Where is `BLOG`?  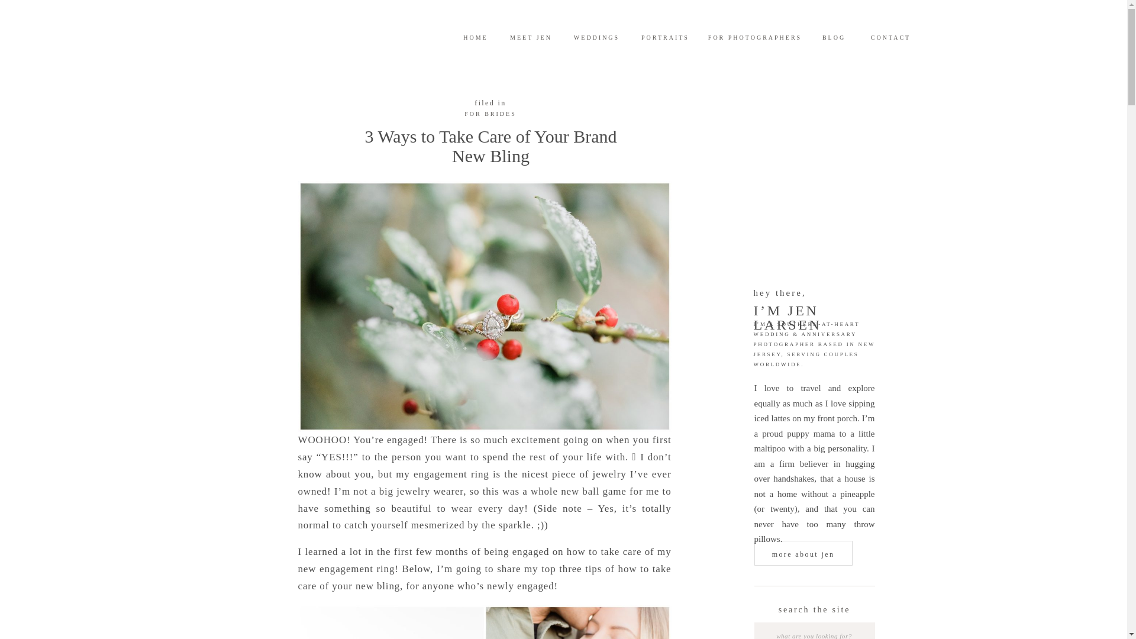 BLOG is located at coordinates (834, 37).